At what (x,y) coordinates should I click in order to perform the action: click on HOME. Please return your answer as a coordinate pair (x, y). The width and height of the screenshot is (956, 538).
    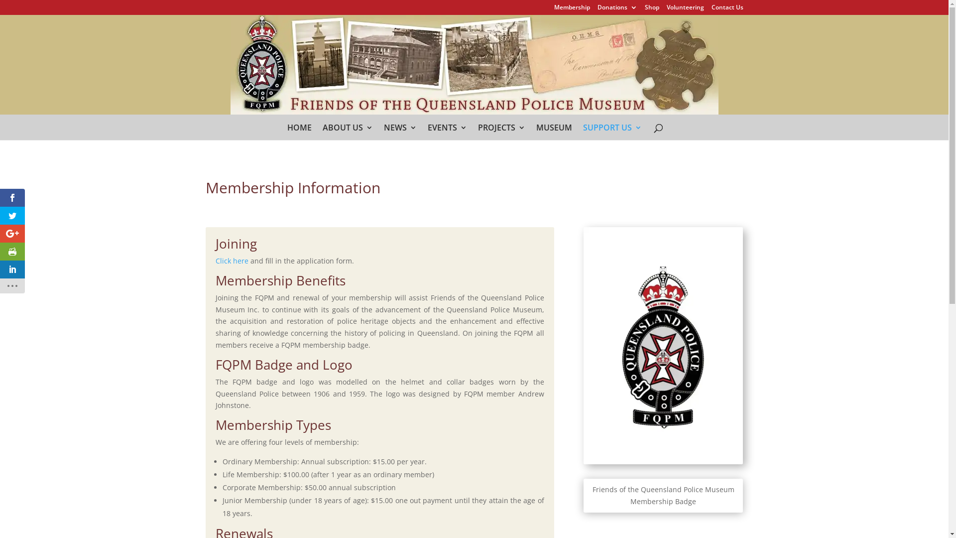
    Looking at the image, I should click on (299, 136).